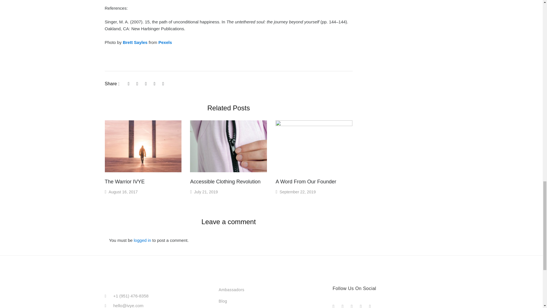 The width and height of the screenshot is (547, 308). What do you see at coordinates (125, 181) in the screenshot?
I see `The Warrior IVYE` at bounding box center [125, 181].